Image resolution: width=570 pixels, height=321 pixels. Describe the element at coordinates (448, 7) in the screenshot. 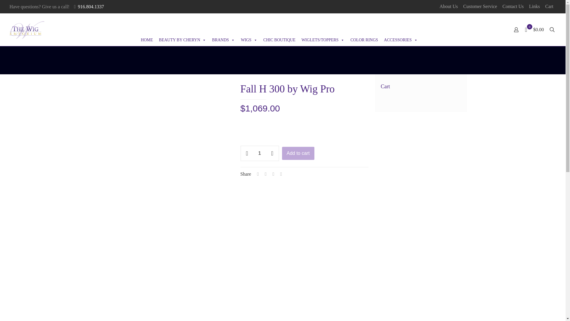

I see `About Us` at that location.